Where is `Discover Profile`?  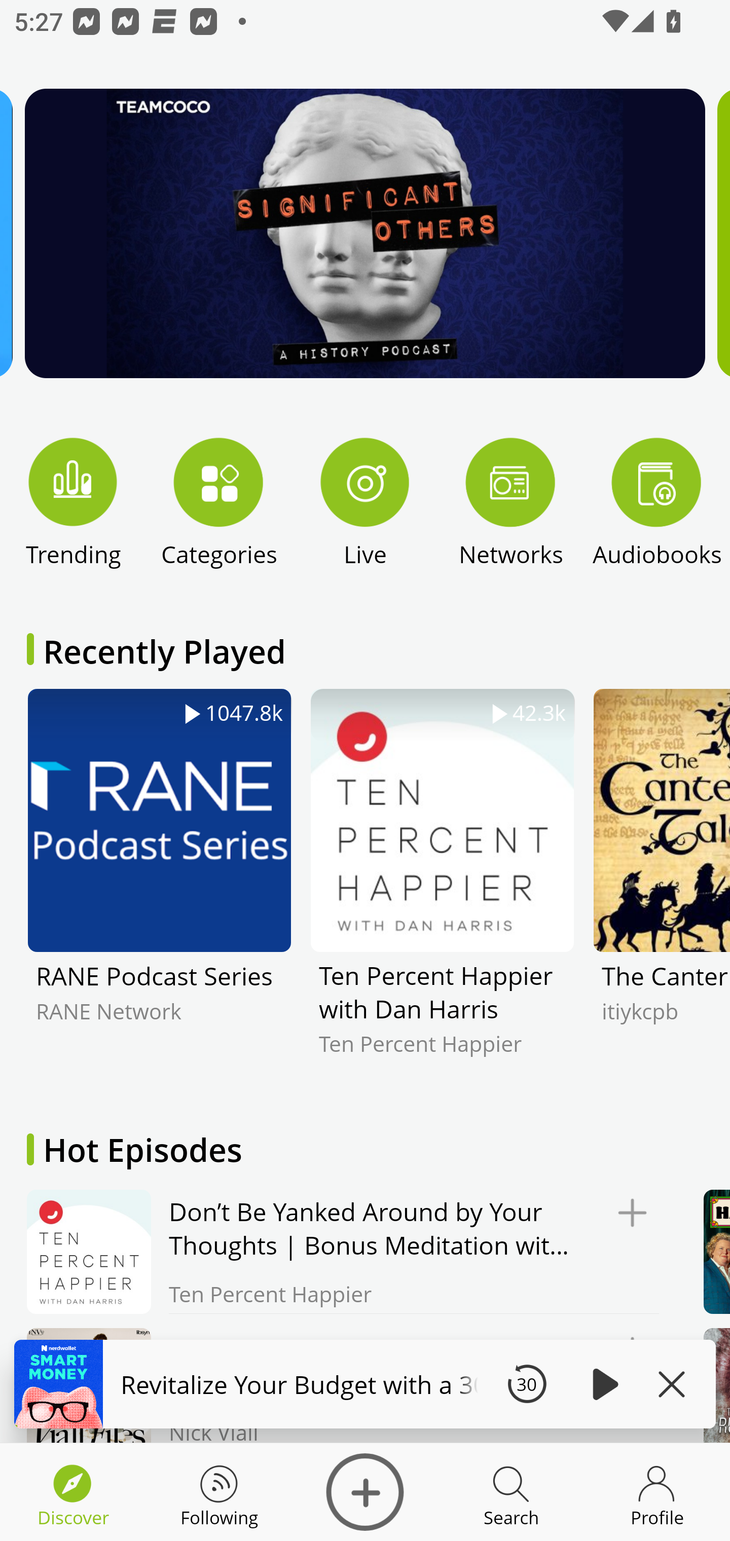 Discover Profile is located at coordinates (657, 1492).